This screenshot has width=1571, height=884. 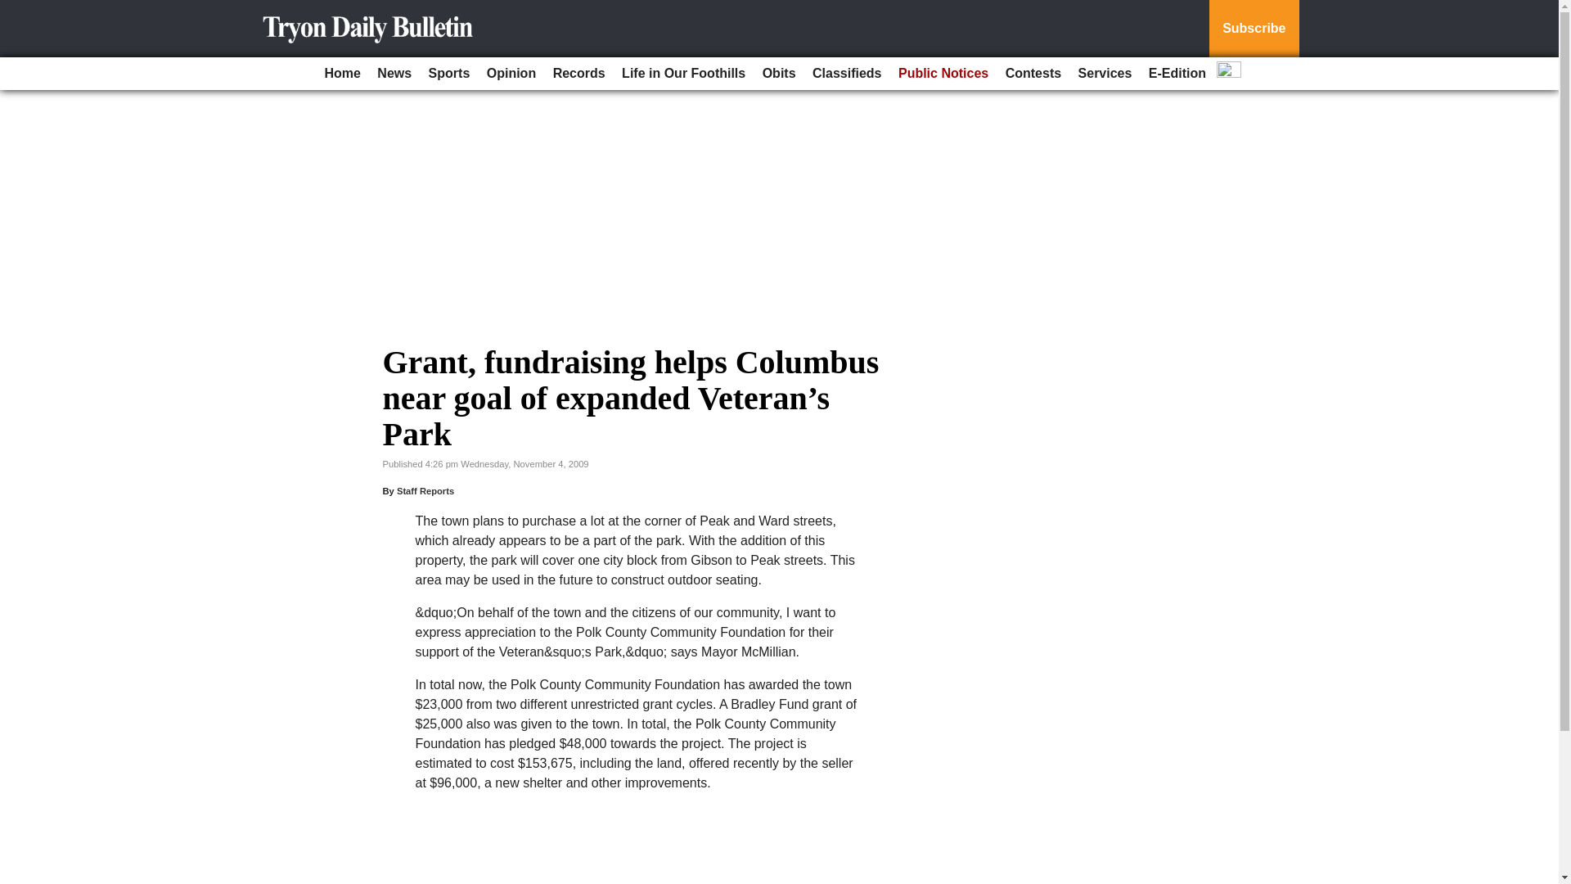 I want to click on Records, so click(x=579, y=74).